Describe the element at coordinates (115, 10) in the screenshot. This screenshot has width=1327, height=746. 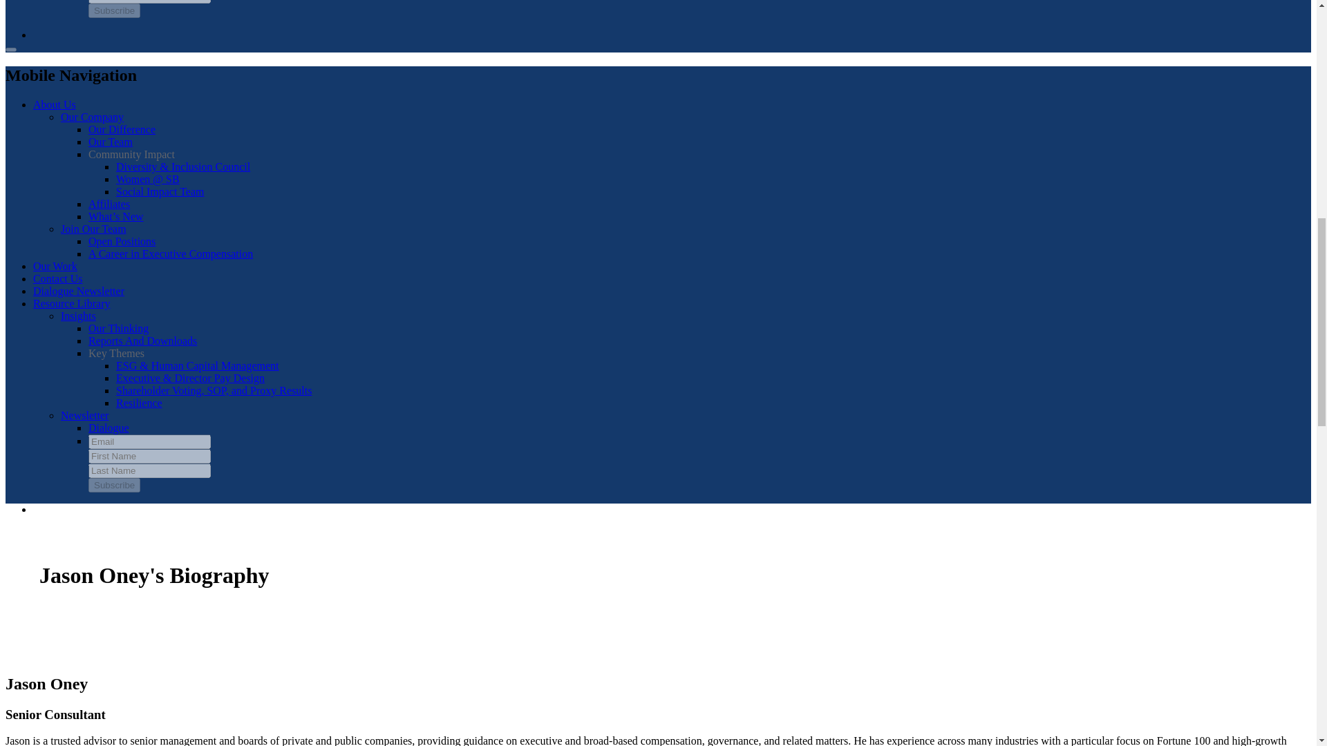
I see `Subscribe` at that location.